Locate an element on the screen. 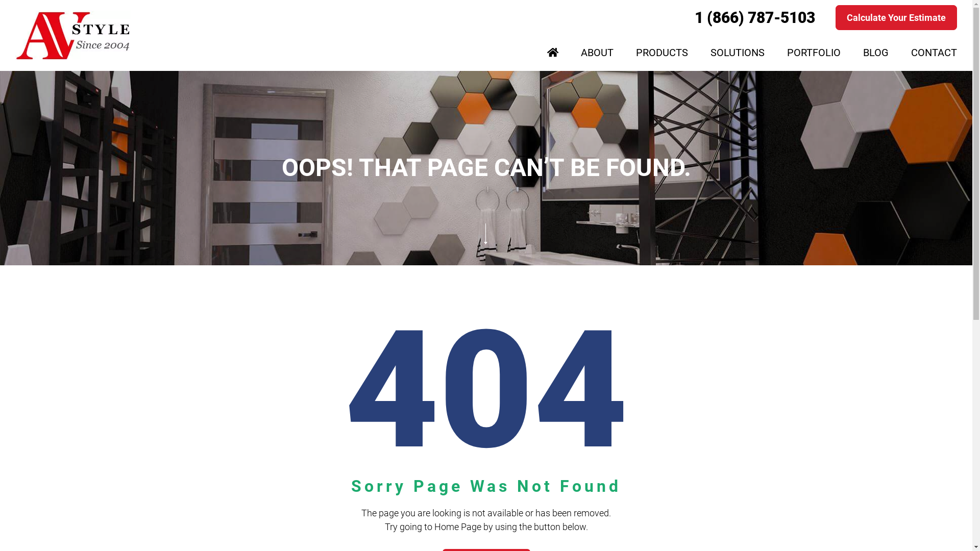  SOLUTIONS is located at coordinates (738, 53).